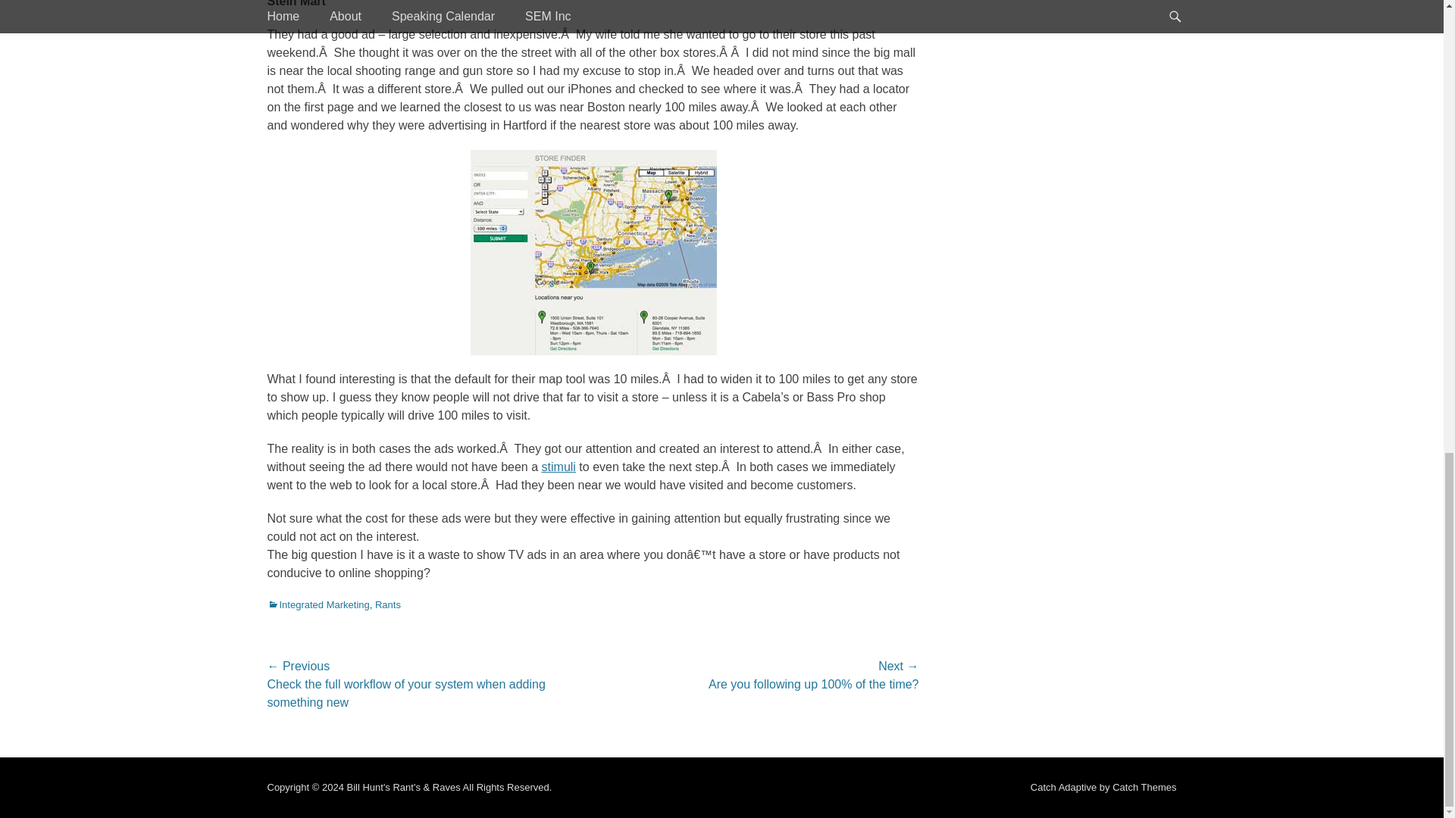 This screenshot has width=1455, height=818. What do you see at coordinates (1144, 787) in the screenshot?
I see `Catch Themes` at bounding box center [1144, 787].